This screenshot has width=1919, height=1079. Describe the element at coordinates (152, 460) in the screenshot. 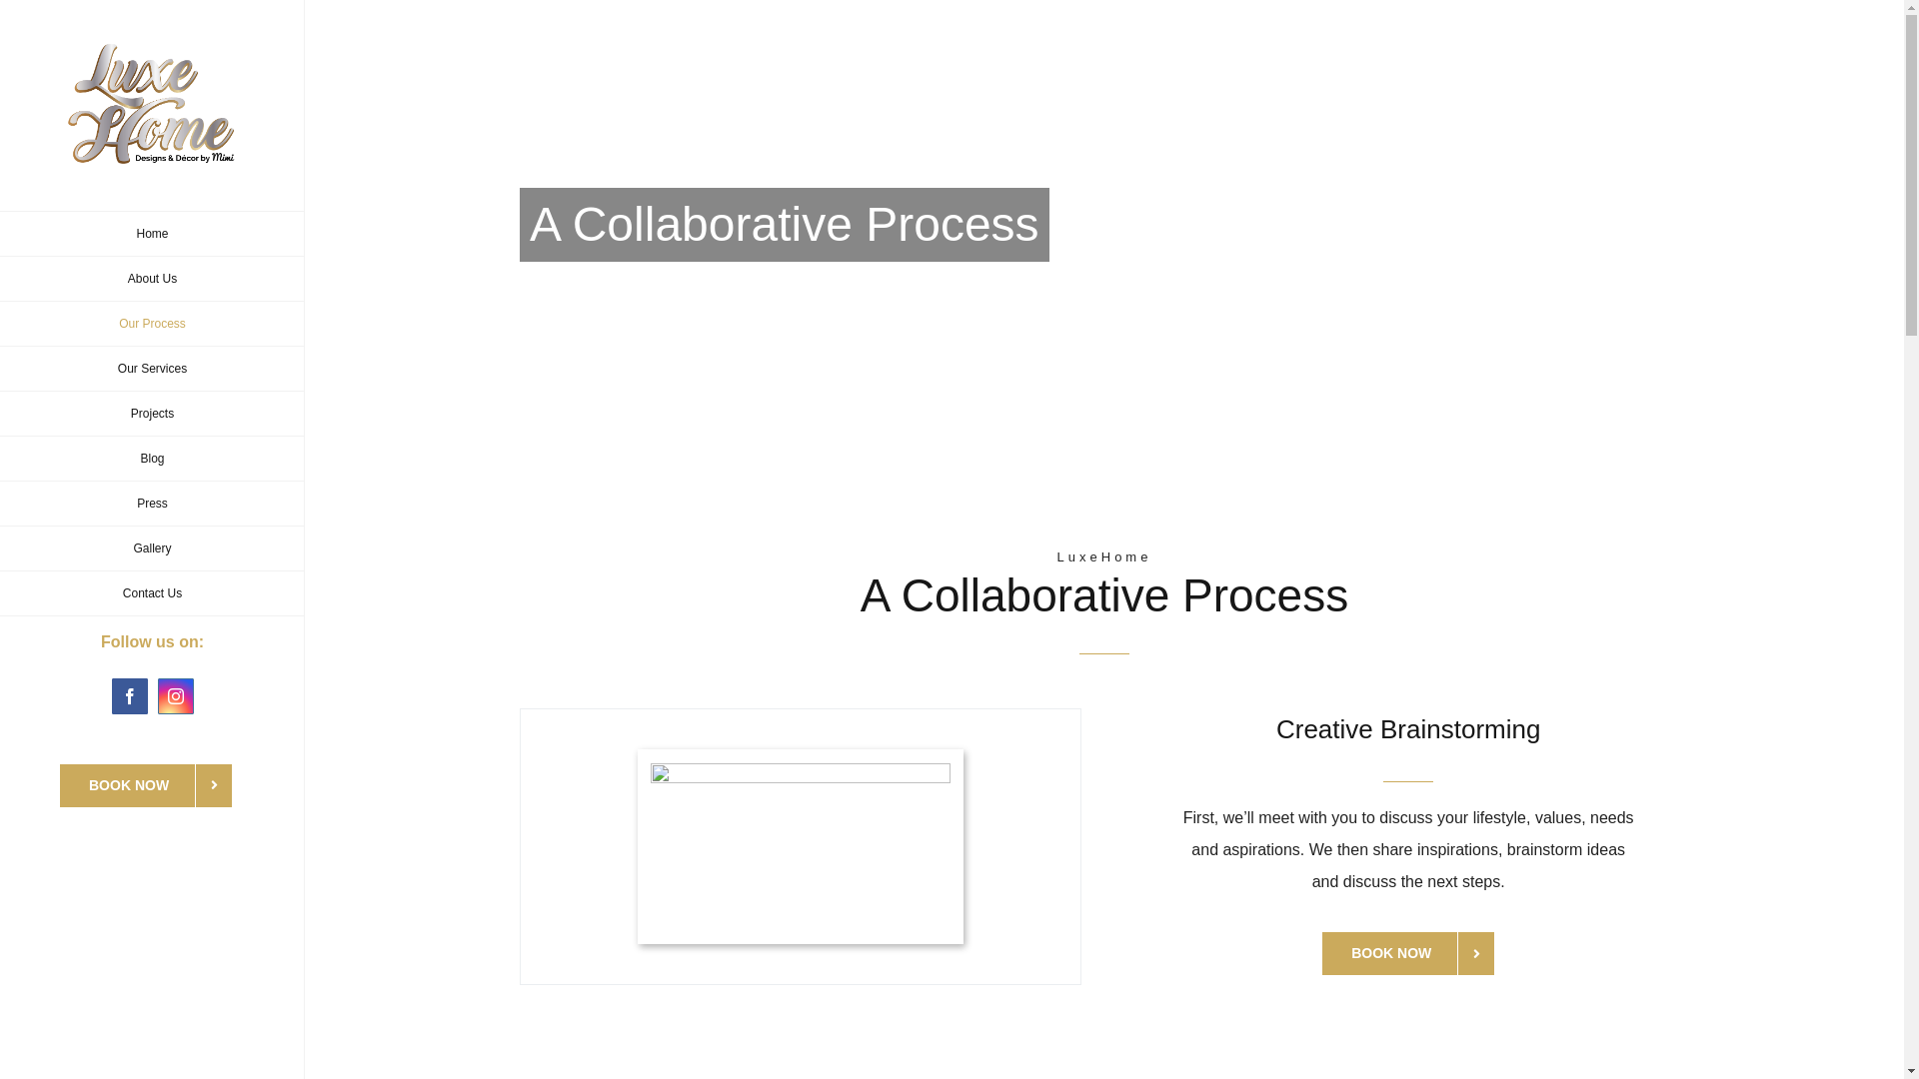

I see `Blog` at that location.